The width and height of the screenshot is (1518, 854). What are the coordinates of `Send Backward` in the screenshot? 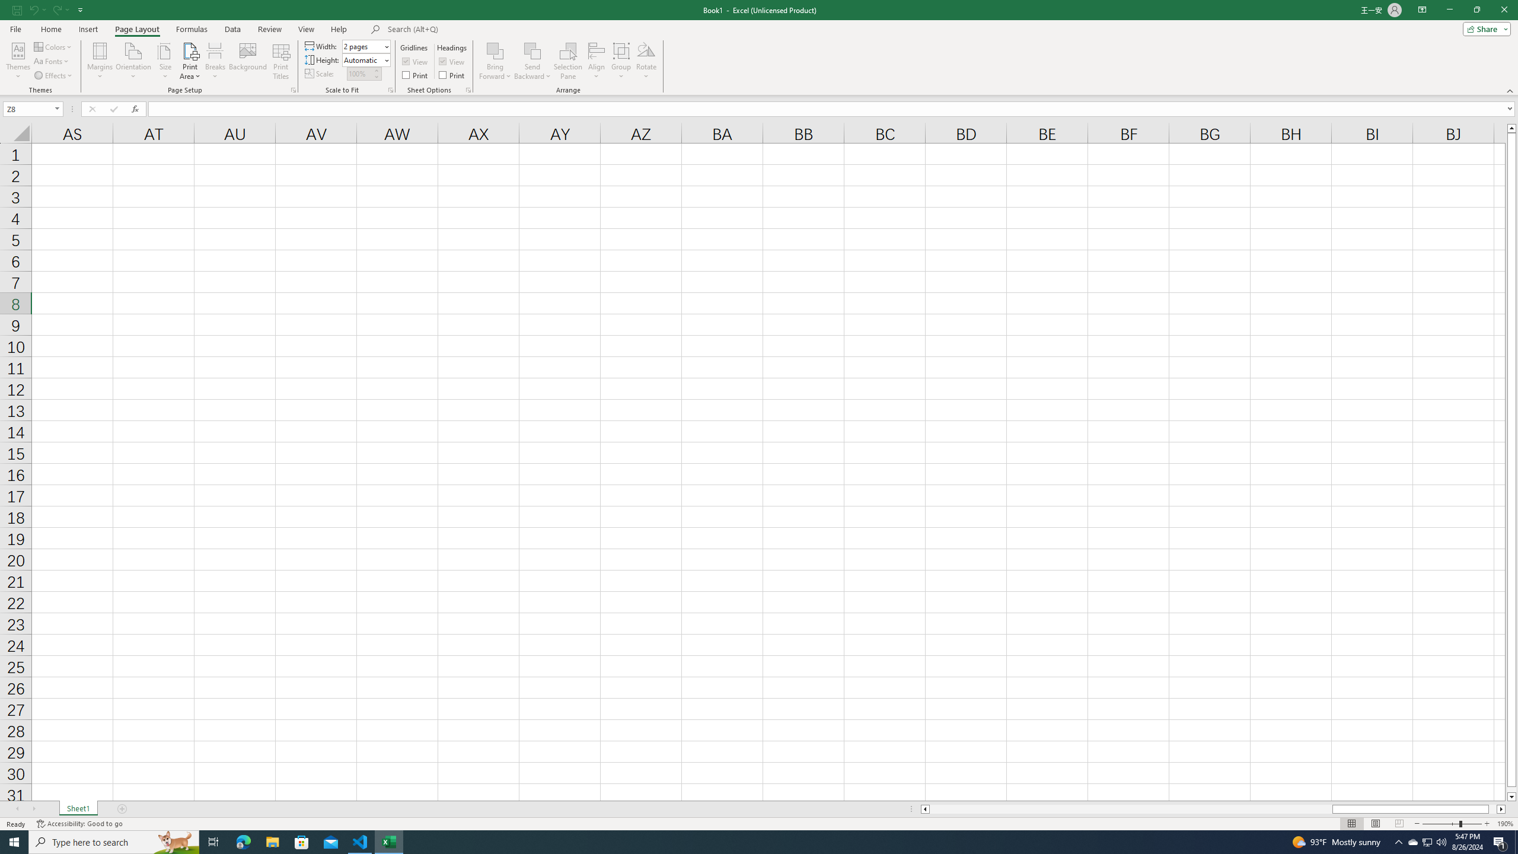 It's located at (532, 50).